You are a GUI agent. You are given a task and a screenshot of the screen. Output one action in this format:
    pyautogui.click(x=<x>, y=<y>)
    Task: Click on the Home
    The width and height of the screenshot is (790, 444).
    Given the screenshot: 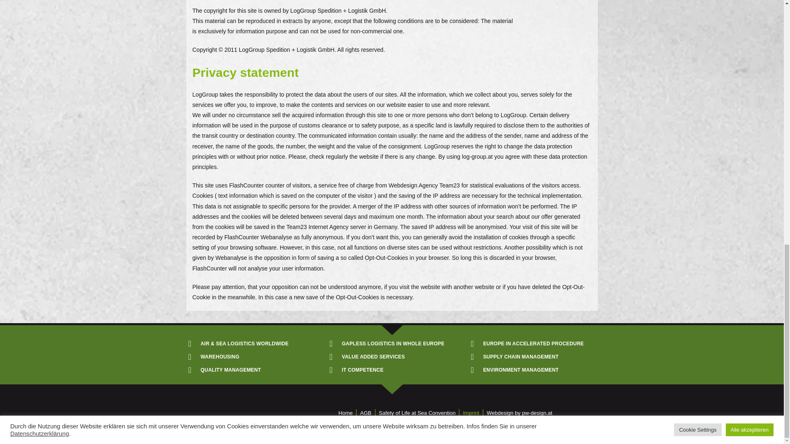 What is the action you would take?
    pyautogui.click(x=346, y=413)
    